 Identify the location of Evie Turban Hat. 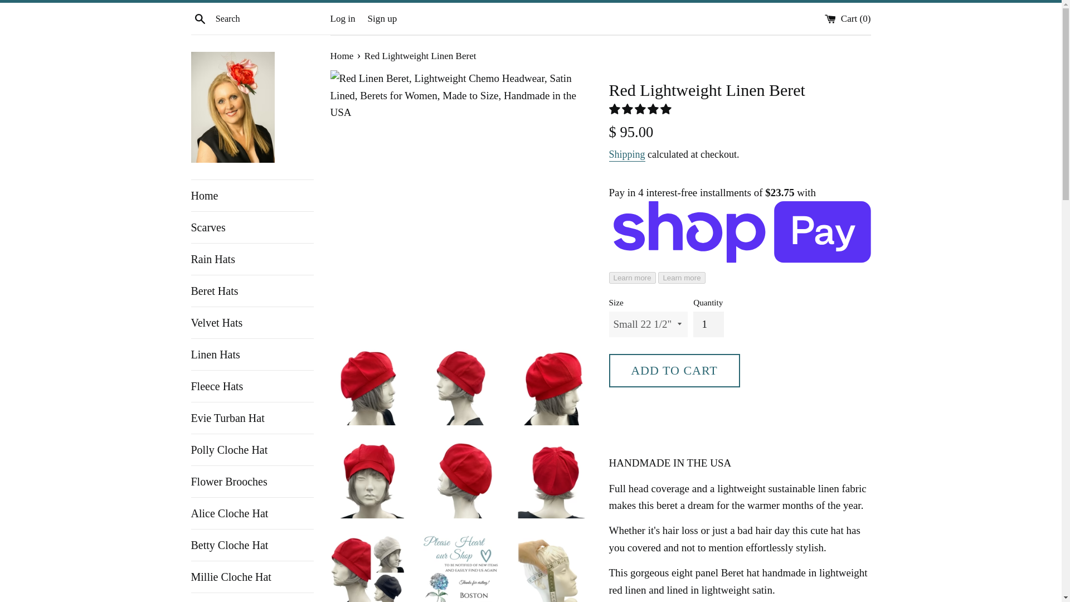
(252, 418).